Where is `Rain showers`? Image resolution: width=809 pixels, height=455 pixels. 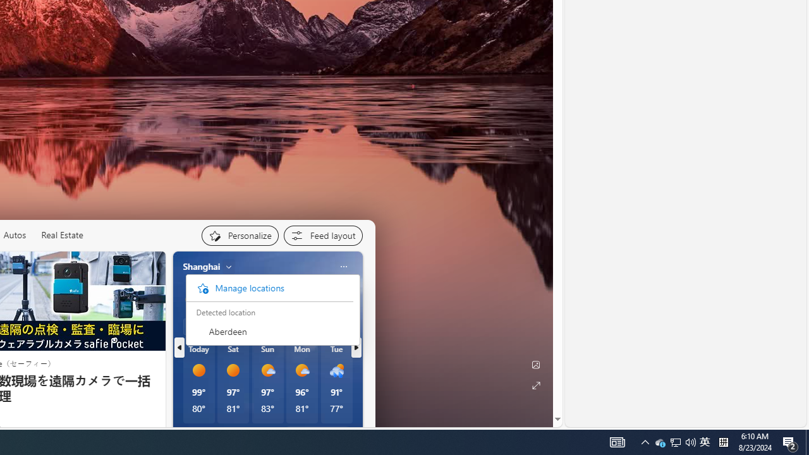 Rain showers is located at coordinates (336, 370).